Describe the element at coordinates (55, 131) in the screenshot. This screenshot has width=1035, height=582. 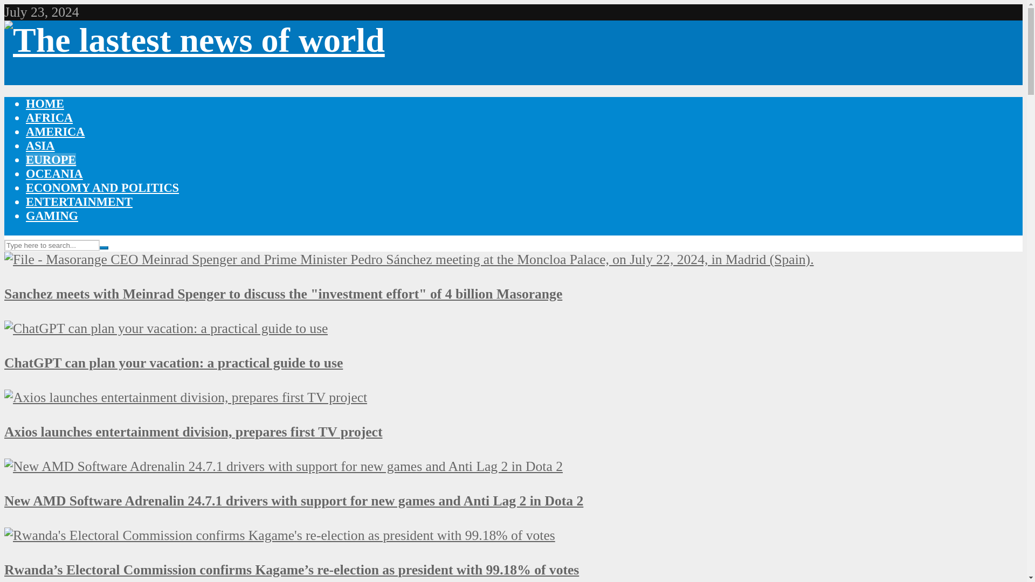
I see `AMERICA` at that location.